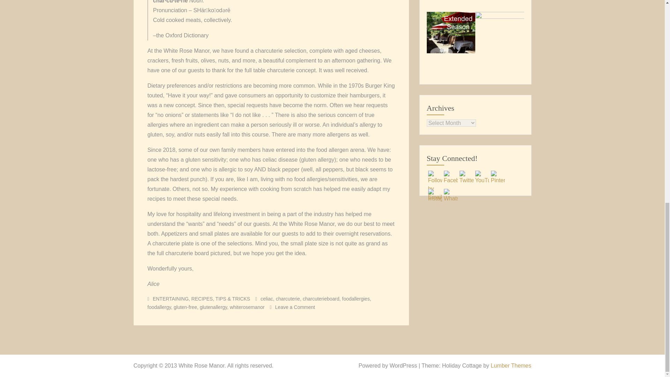 This screenshot has width=670, height=377. Describe the element at coordinates (482, 178) in the screenshot. I see `YouTube` at that location.